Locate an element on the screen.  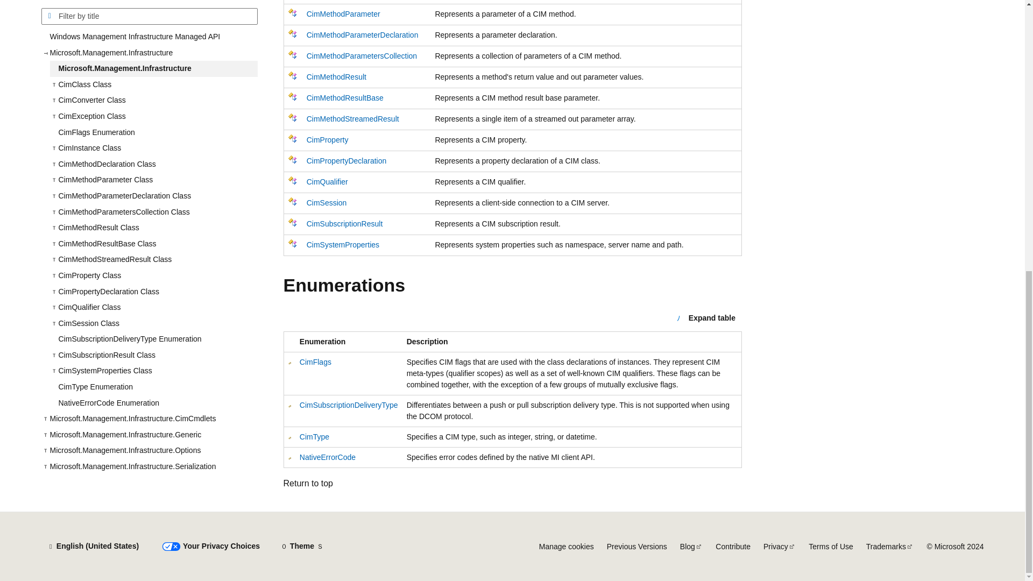
NativeErrorCode Enumeration is located at coordinates (153, 4).